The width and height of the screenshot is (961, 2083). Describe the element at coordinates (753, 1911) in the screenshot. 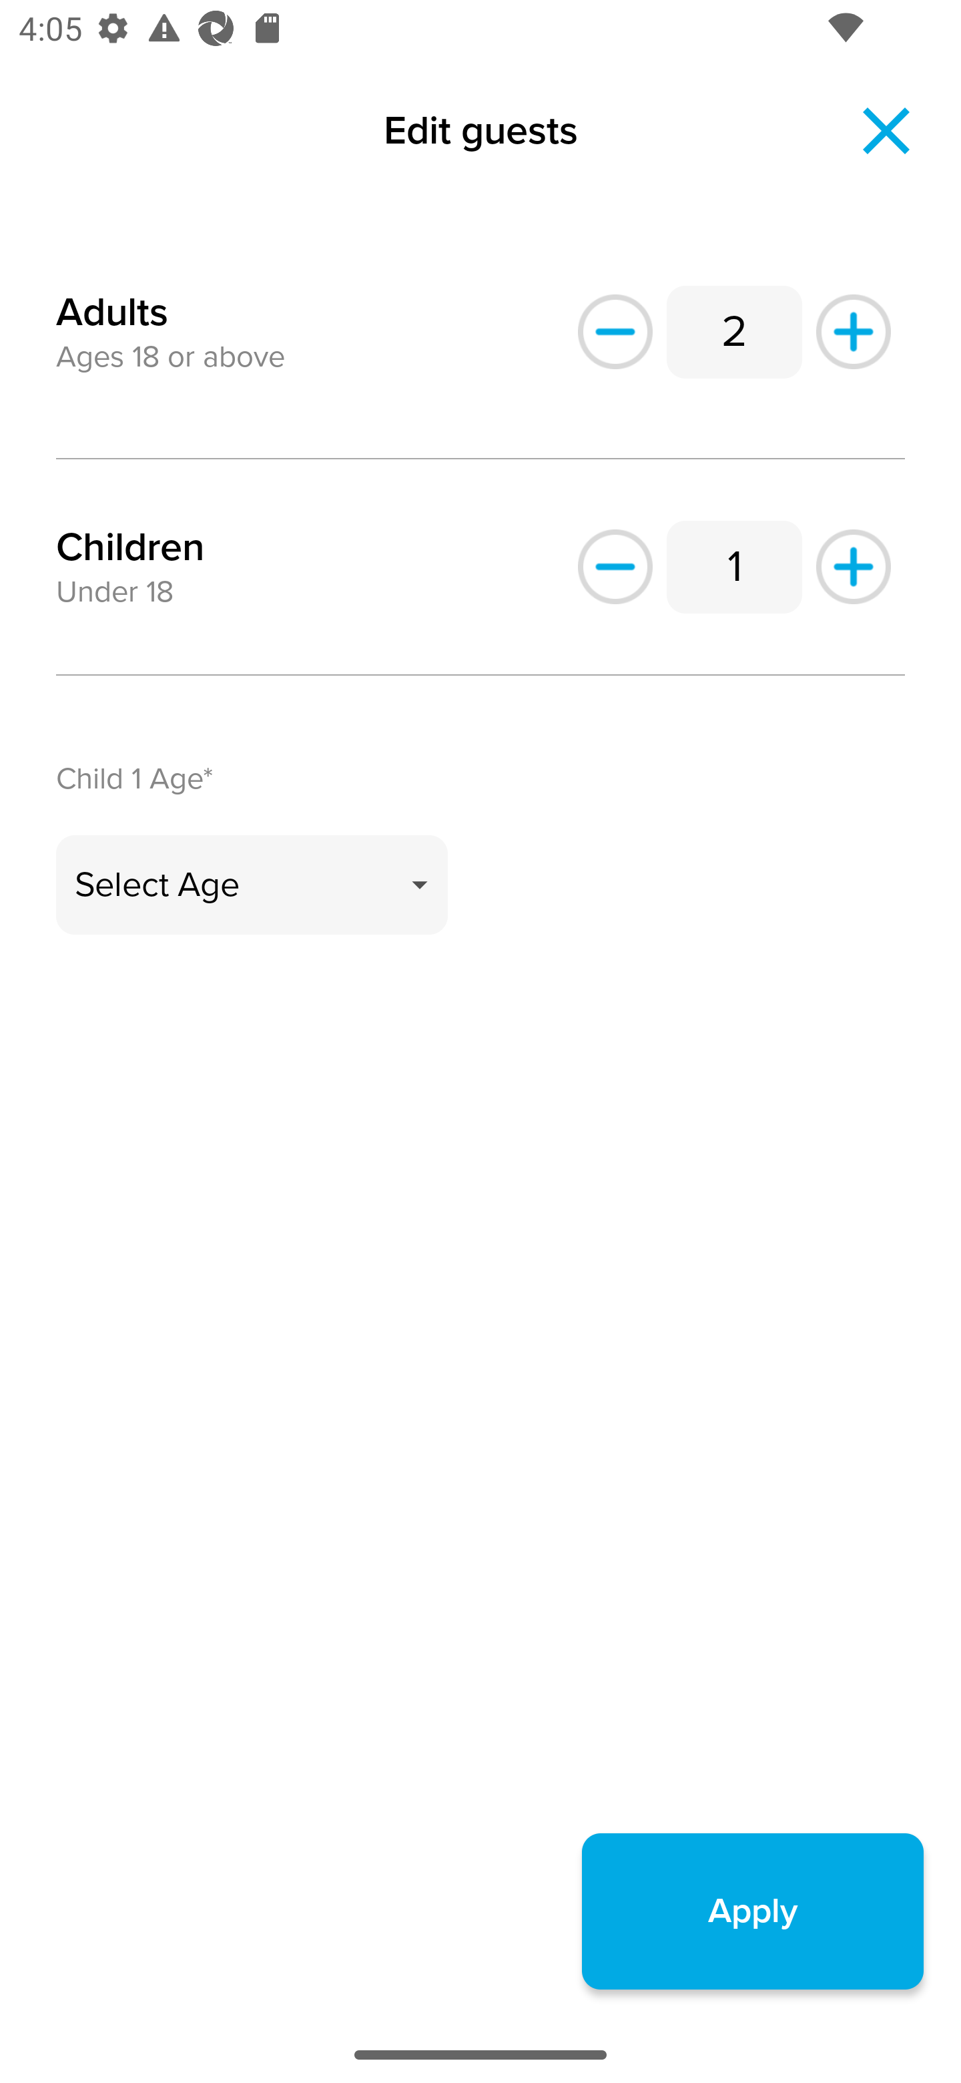

I see `Apply` at that location.